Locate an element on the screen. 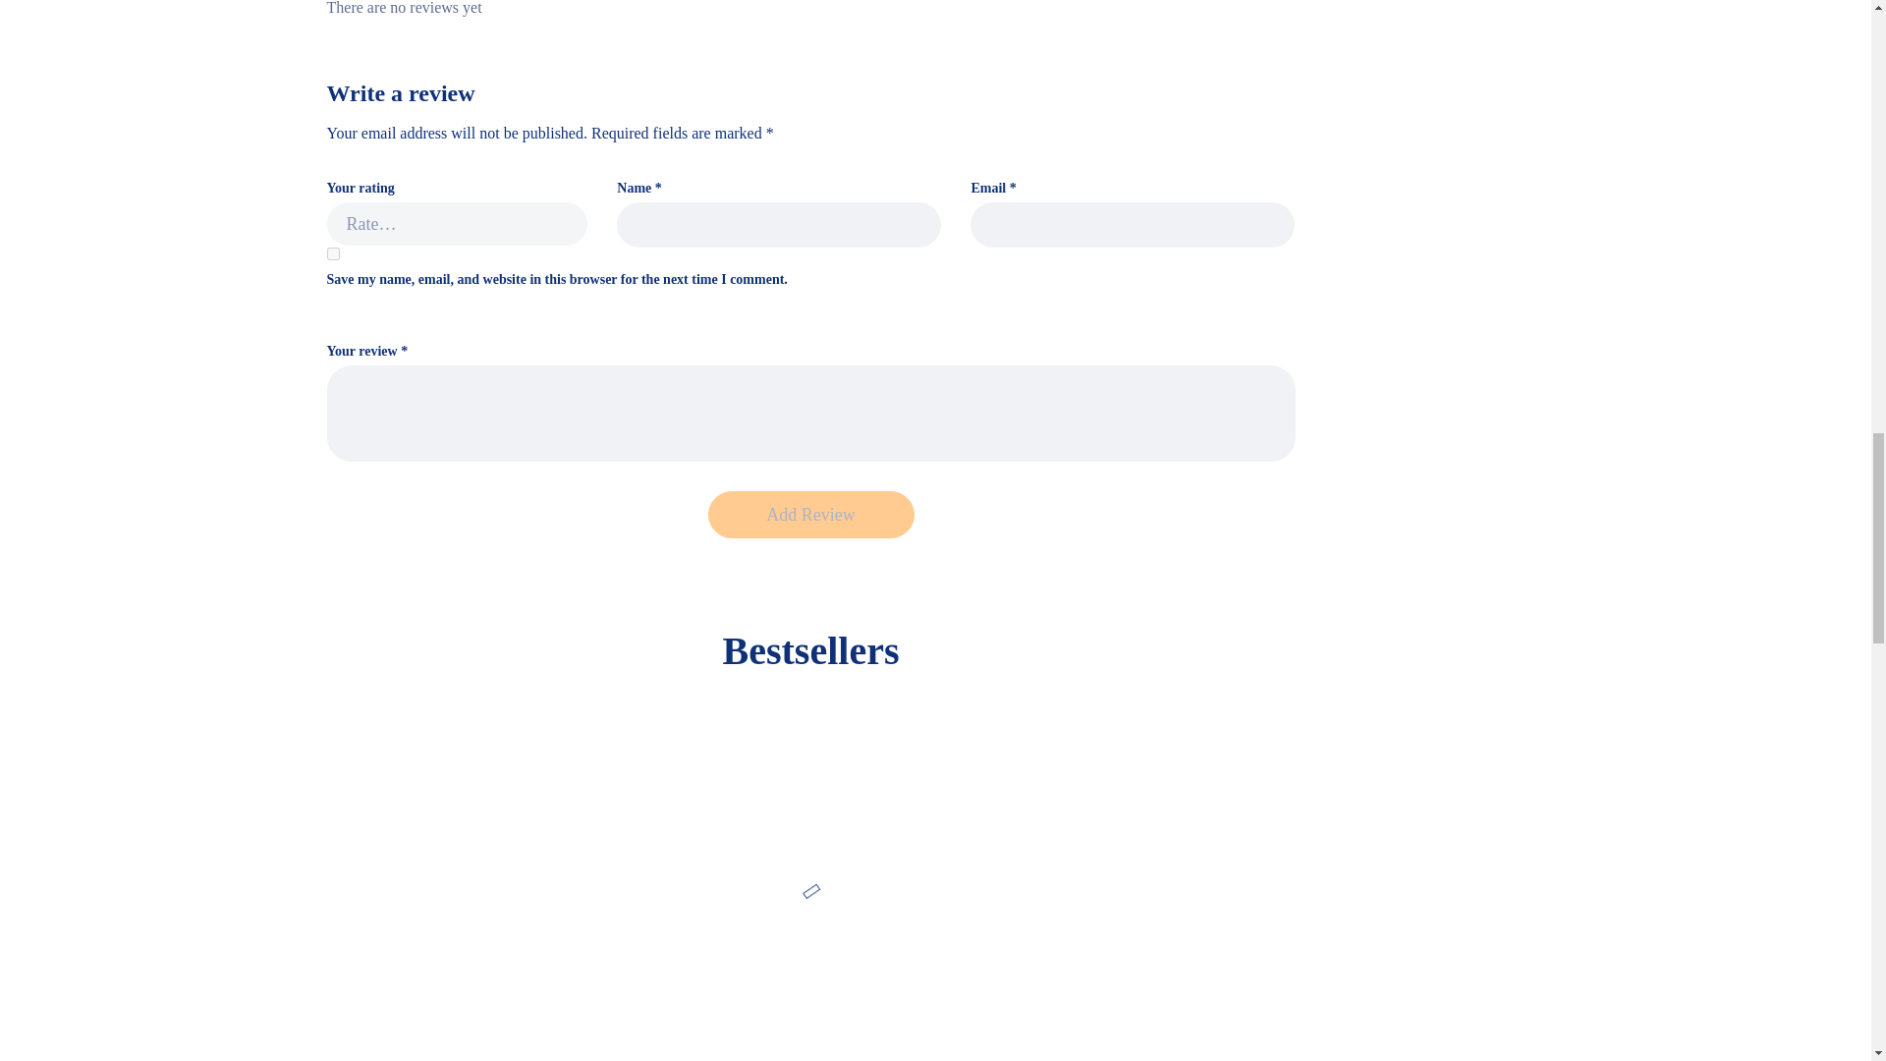  Add Review is located at coordinates (809, 515).